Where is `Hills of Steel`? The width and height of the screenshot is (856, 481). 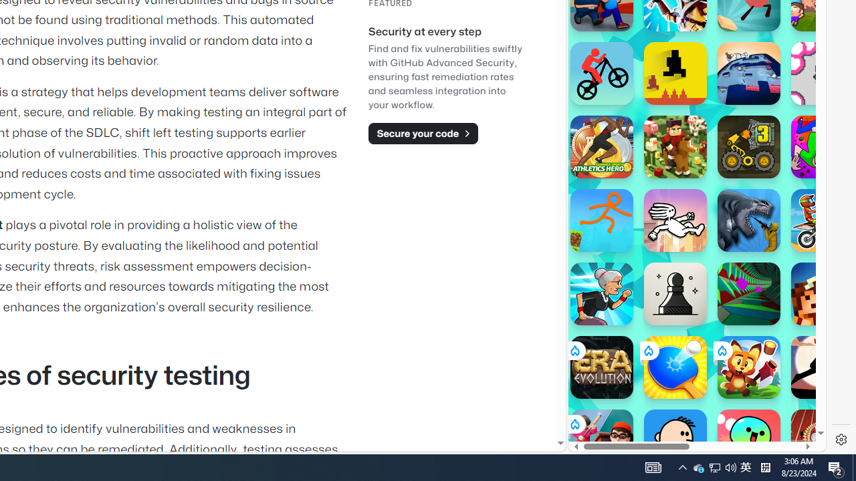
Hills of Steel is located at coordinates (631, 200).